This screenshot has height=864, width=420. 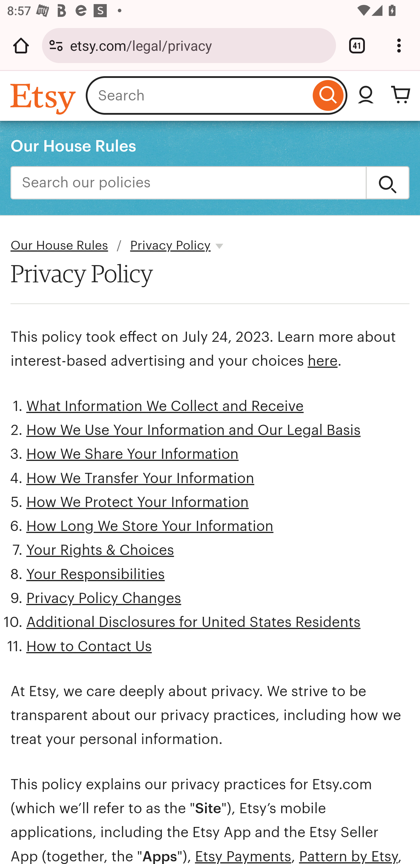 I want to click on How Long We Store Your Information, so click(x=150, y=526).